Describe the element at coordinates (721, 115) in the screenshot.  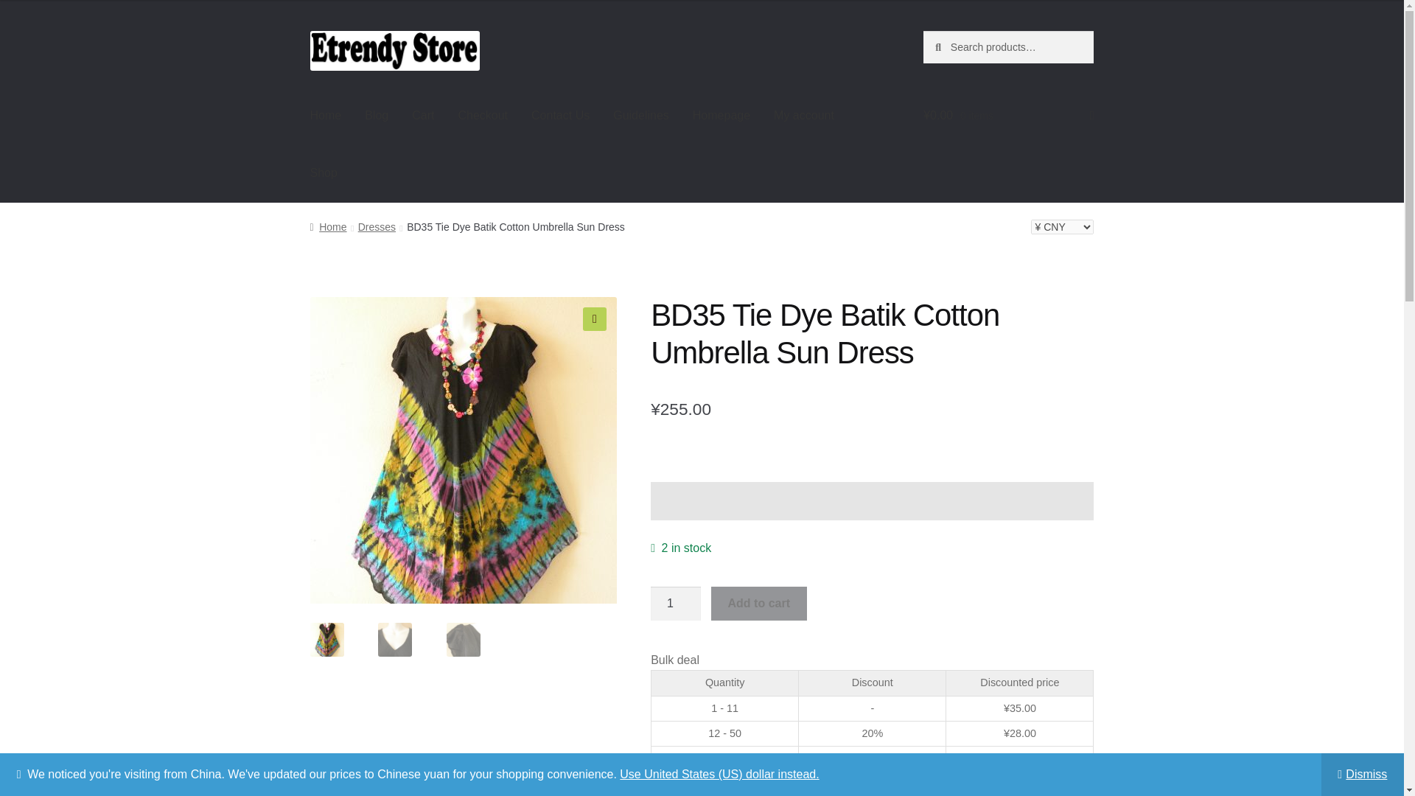
I see `Homepage` at that location.